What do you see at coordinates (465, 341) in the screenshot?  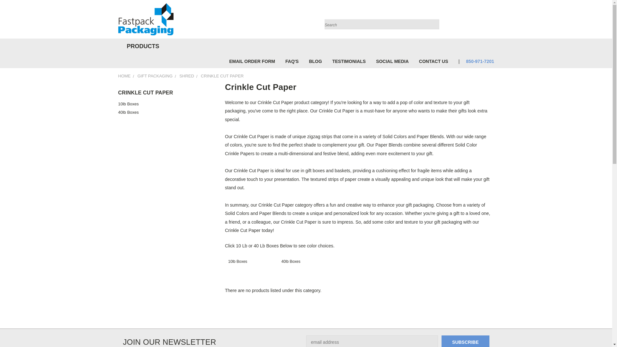 I see `Subscribe` at bounding box center [465, 341].